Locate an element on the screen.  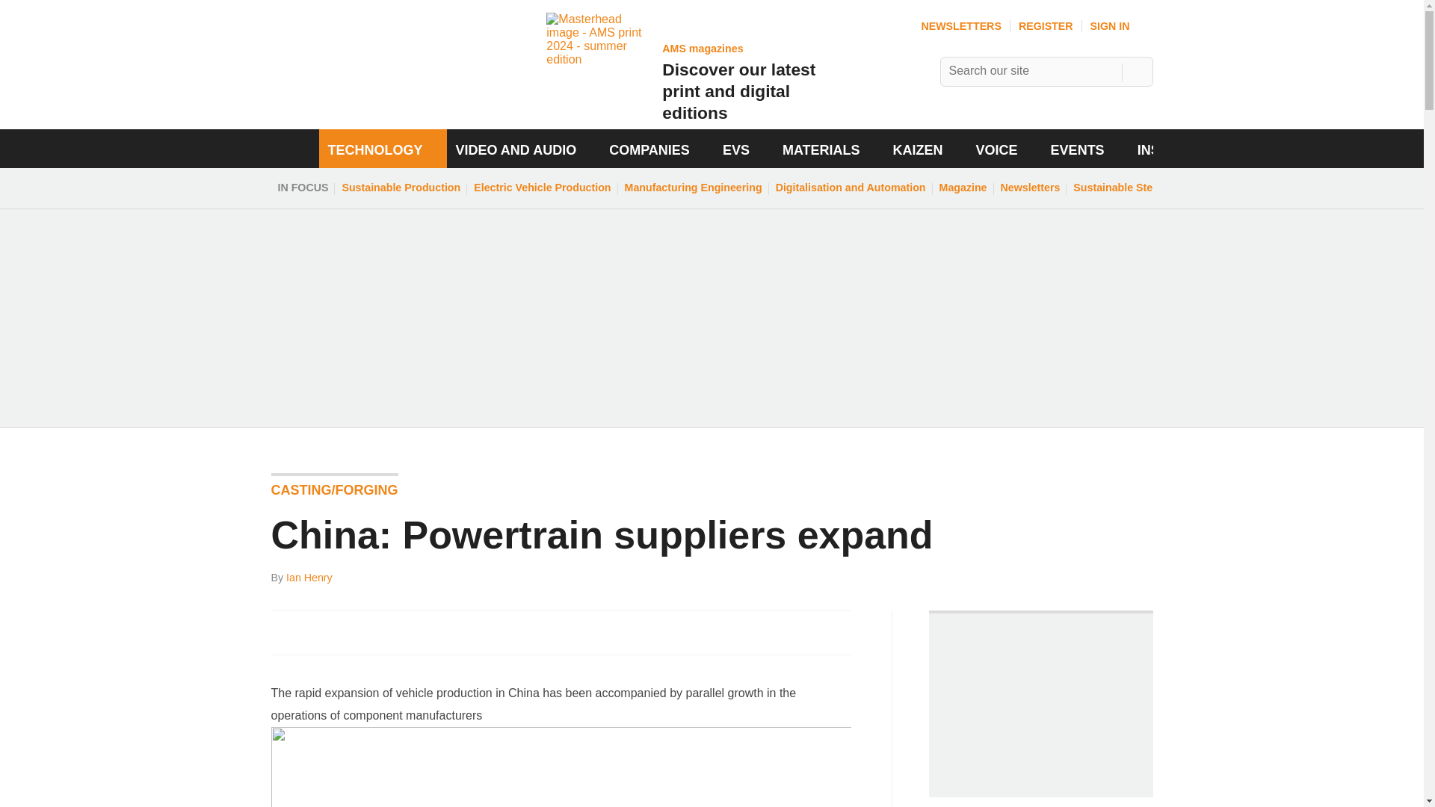
Electric Vehicle Production is located at coordinates (542, 188).